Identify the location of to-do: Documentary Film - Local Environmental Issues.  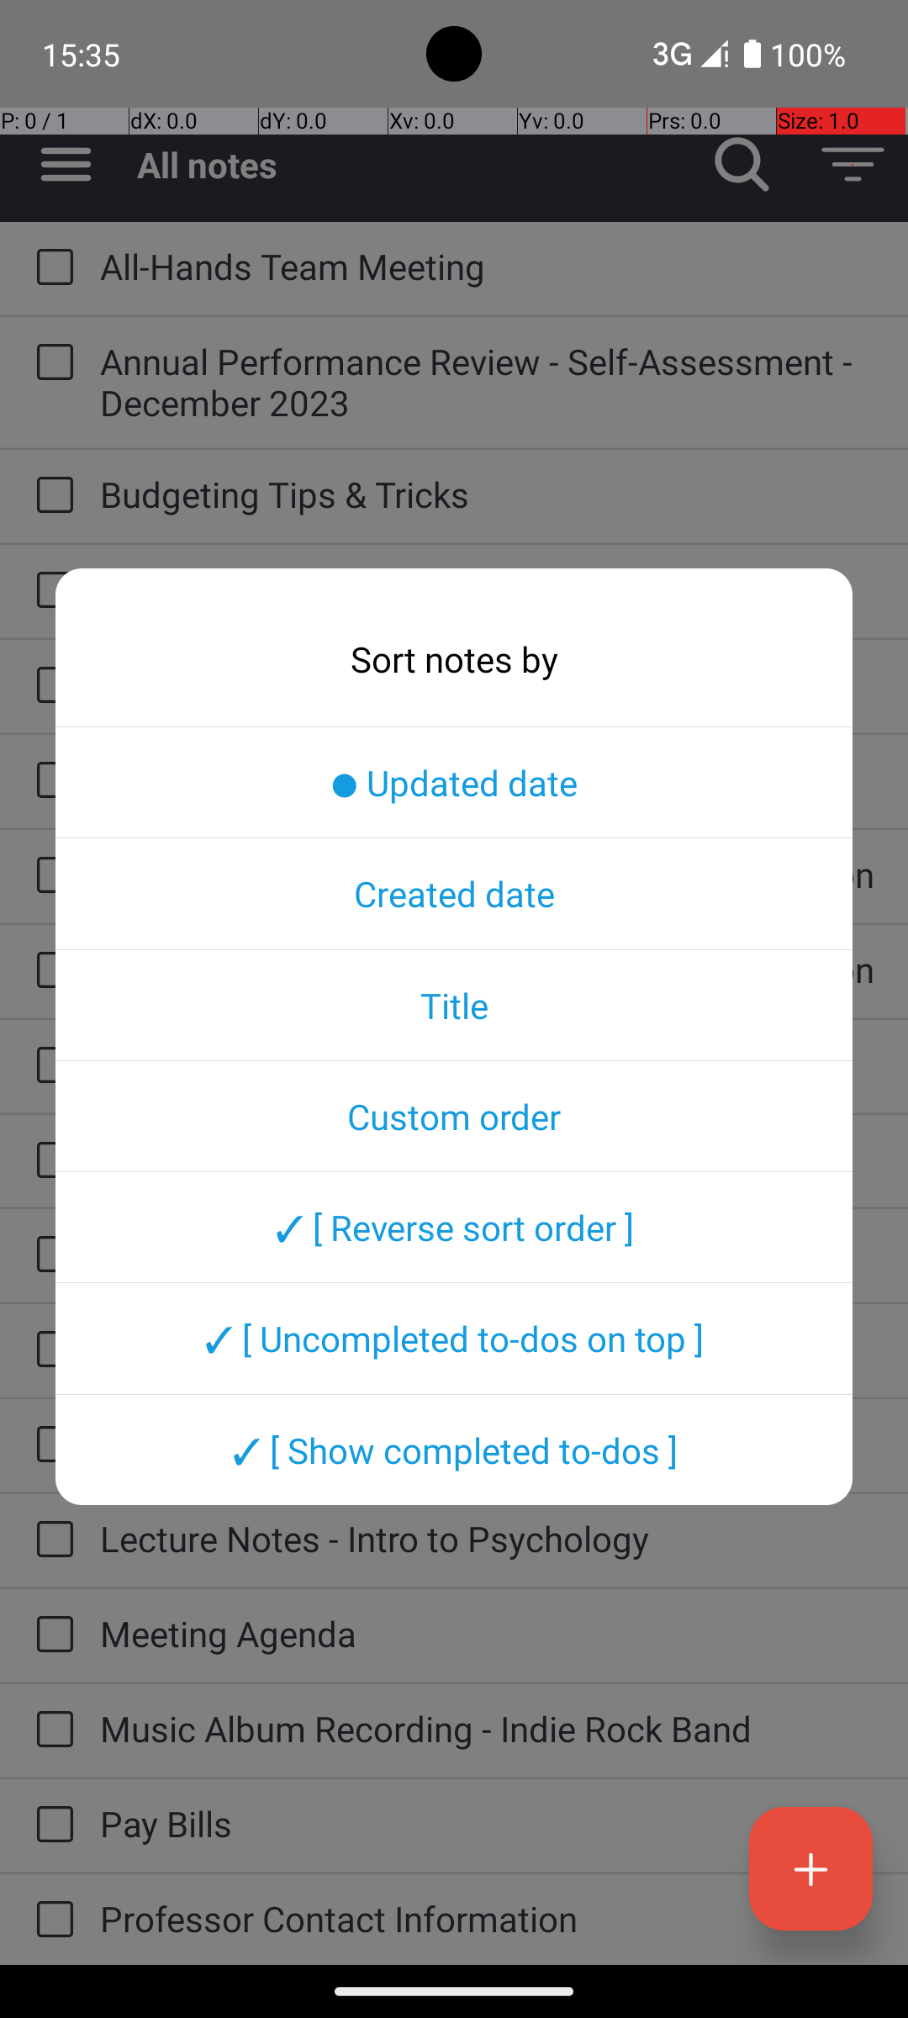
(50, 686).